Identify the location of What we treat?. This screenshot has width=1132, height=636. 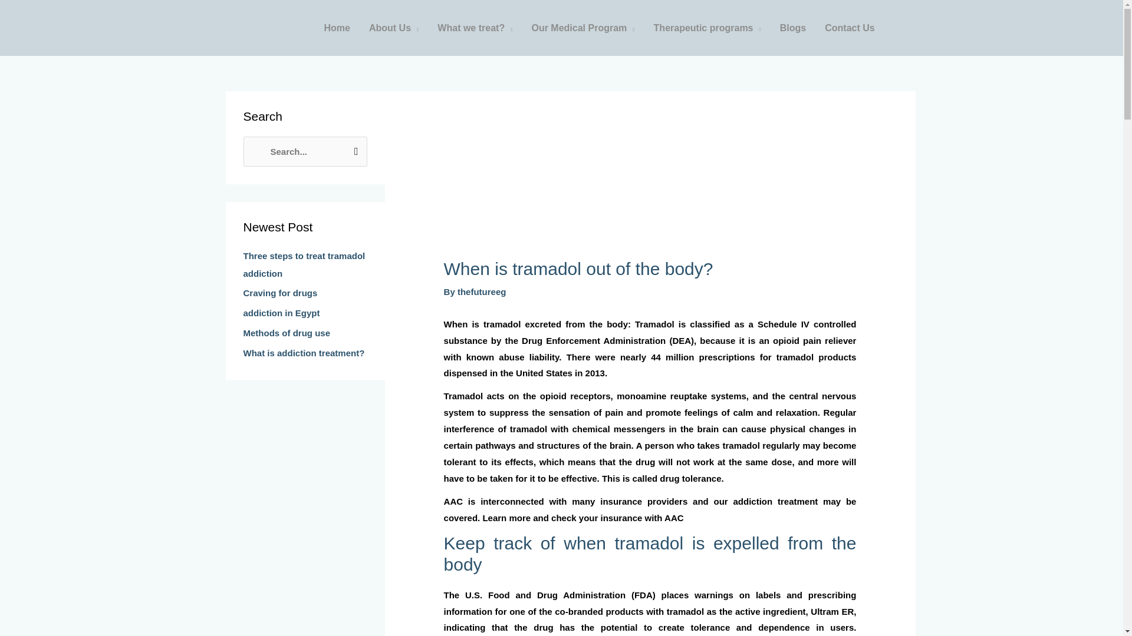
(475, 28).